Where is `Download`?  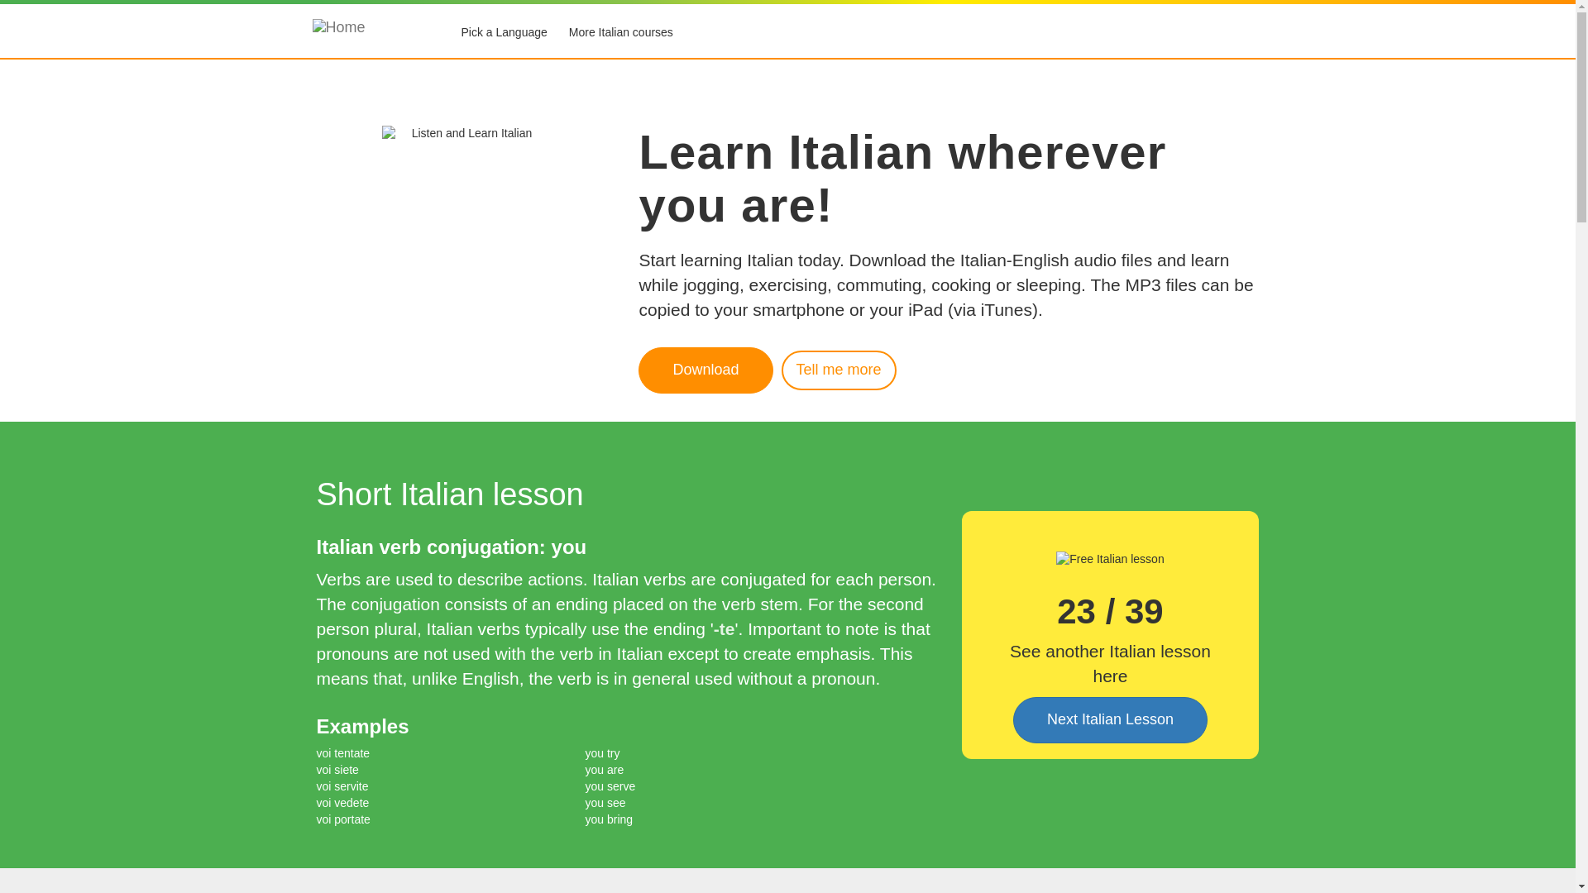 Download is located at coordinates (705, 370).